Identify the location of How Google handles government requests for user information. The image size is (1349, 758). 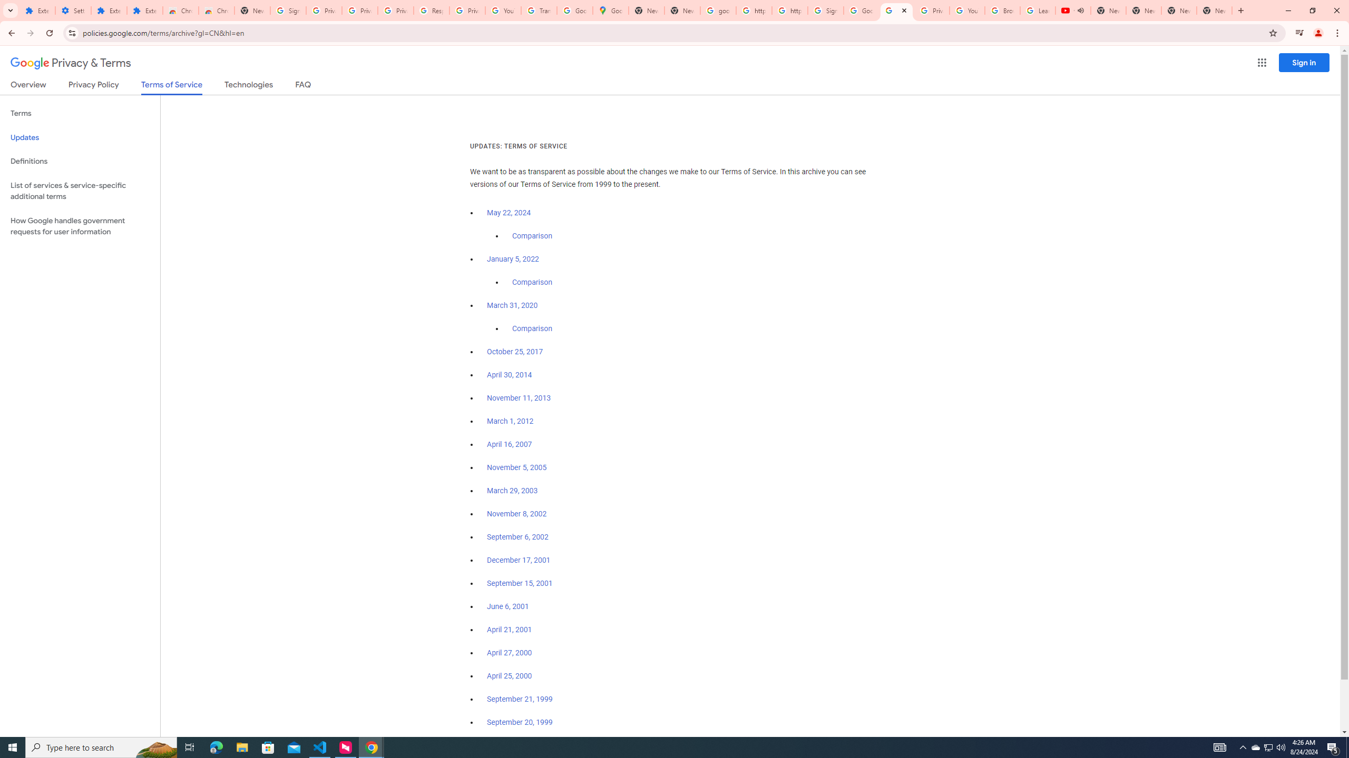
(80, 226).